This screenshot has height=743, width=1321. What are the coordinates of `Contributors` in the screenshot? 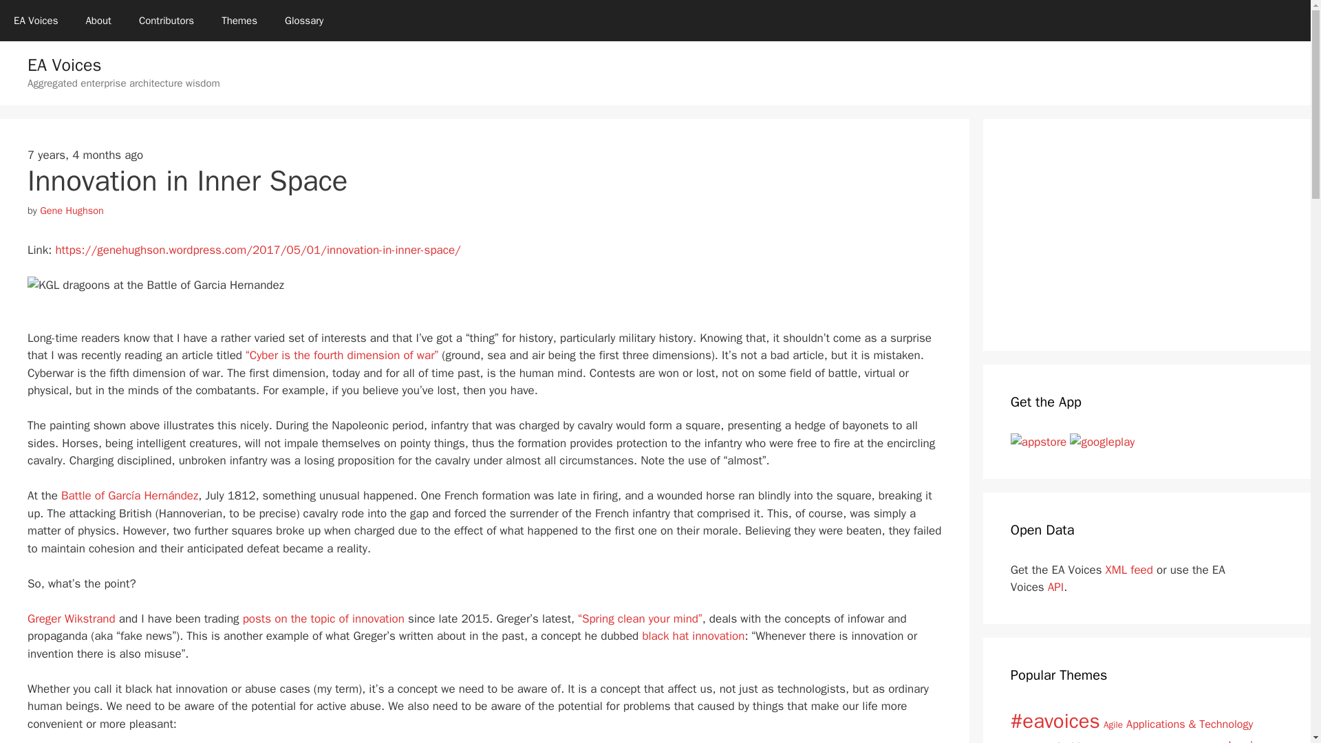 It's located at (167, 21).